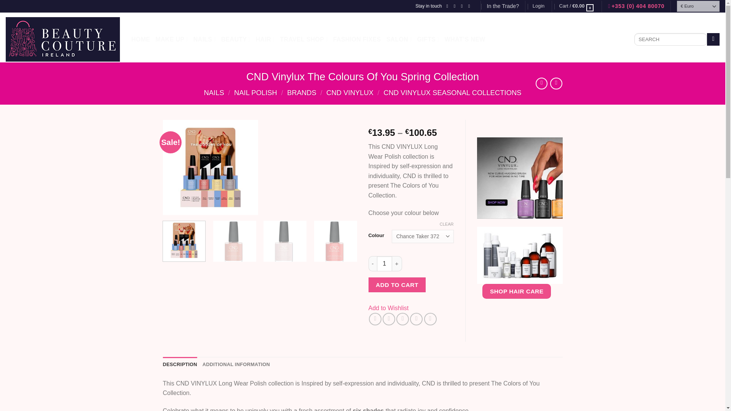 This screenshot has width=731, height=411. What do you see at coordinates (389, 319) in the screenshot?
I see `Share on Twitter` at bounding box center [389, 319].